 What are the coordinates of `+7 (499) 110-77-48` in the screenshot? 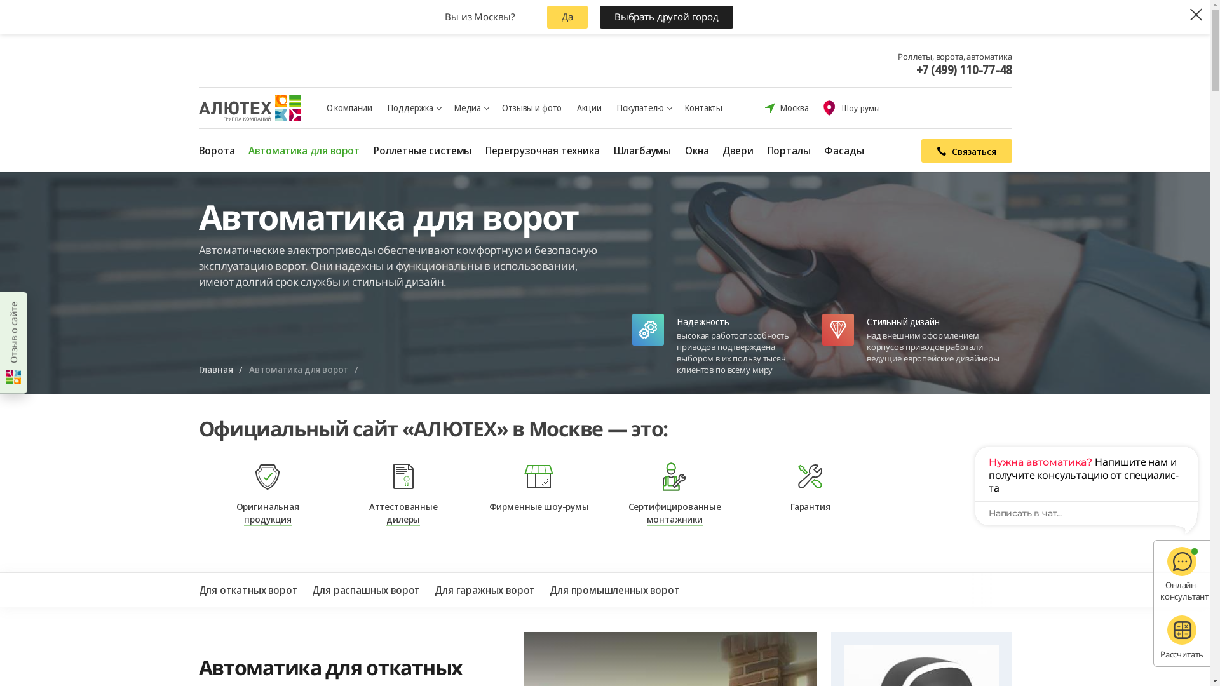 It's located at (965, 70).